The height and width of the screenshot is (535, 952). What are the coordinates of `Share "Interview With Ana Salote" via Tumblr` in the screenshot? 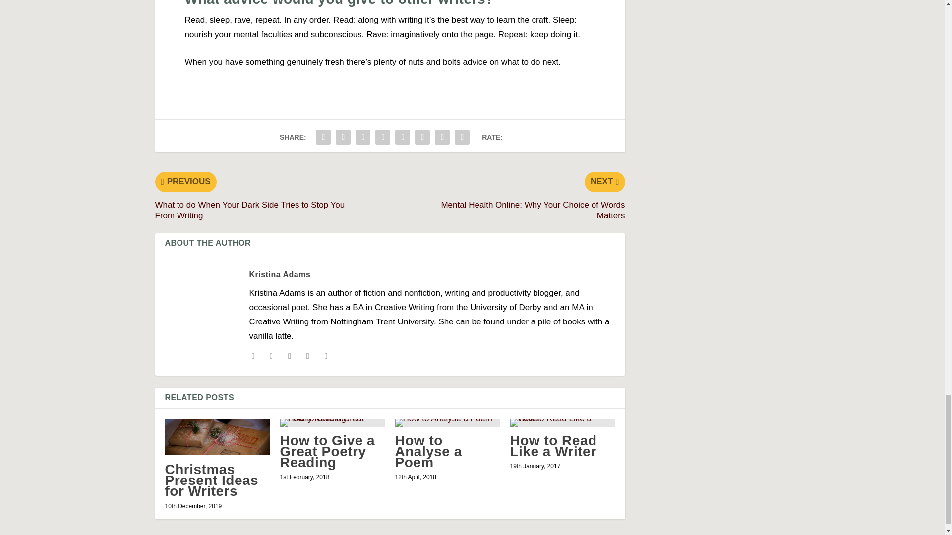 It's located at (363, 137).